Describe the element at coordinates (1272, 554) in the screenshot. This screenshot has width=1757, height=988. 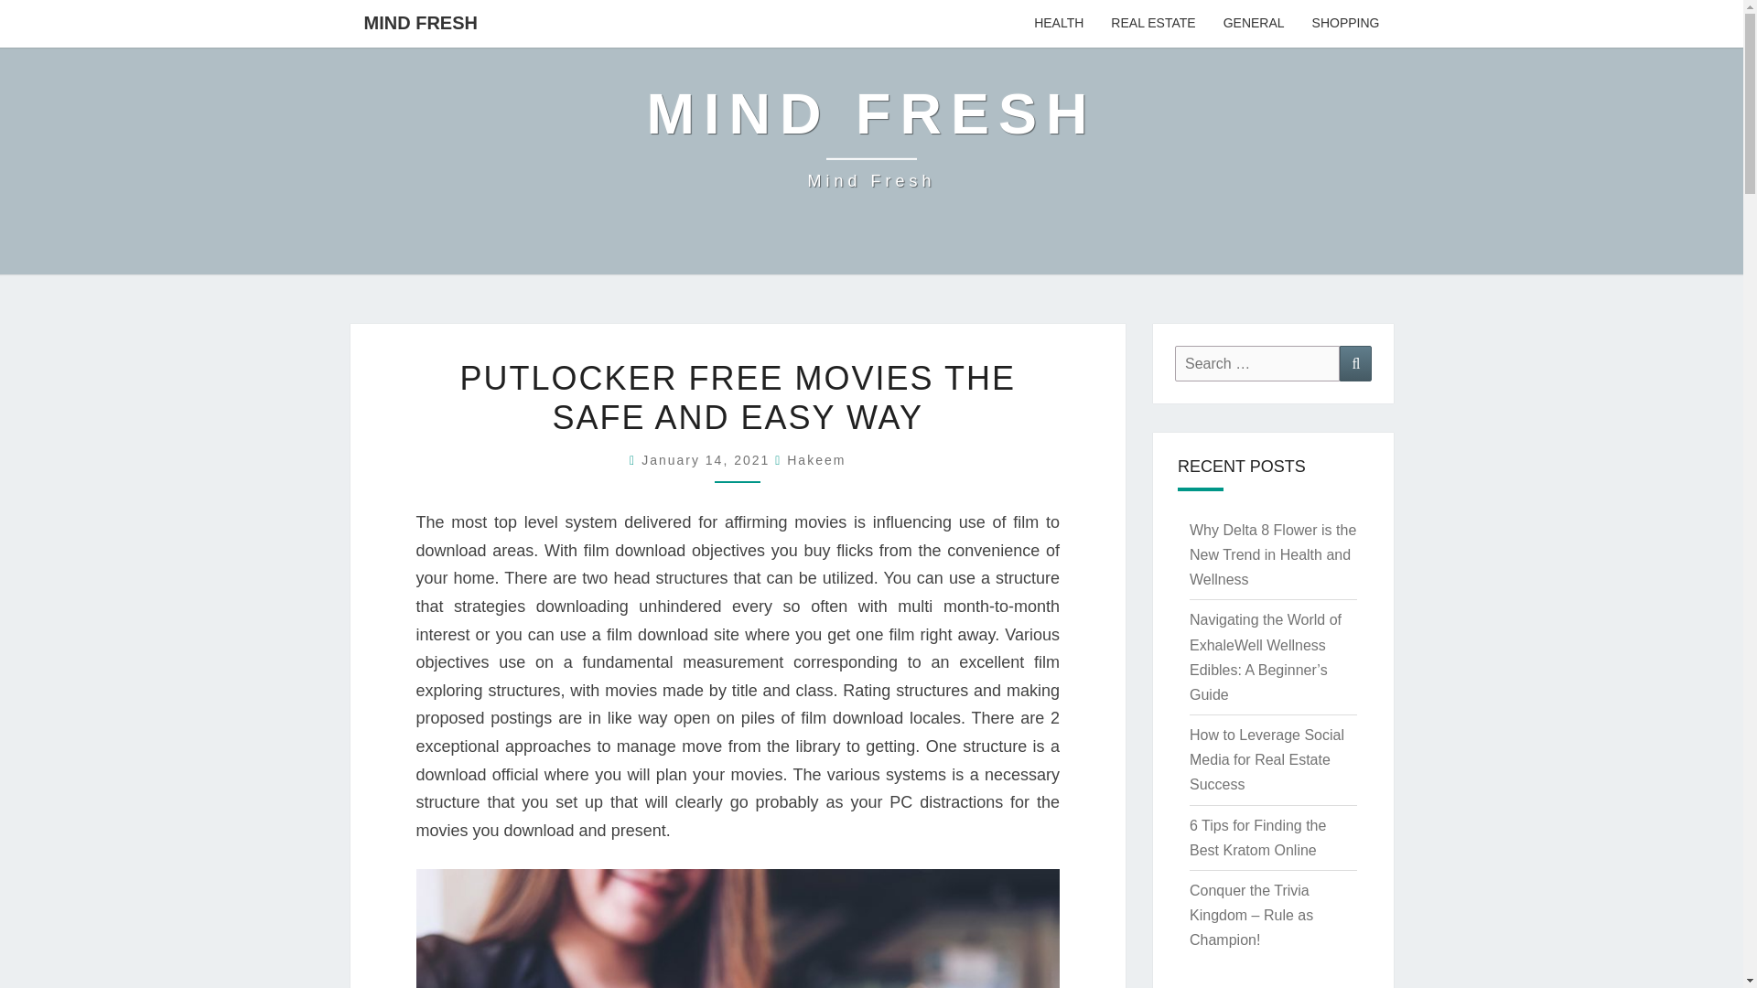
I see `Why Delta 8 Flower is the New Trend in Health and Wellness` at that location.